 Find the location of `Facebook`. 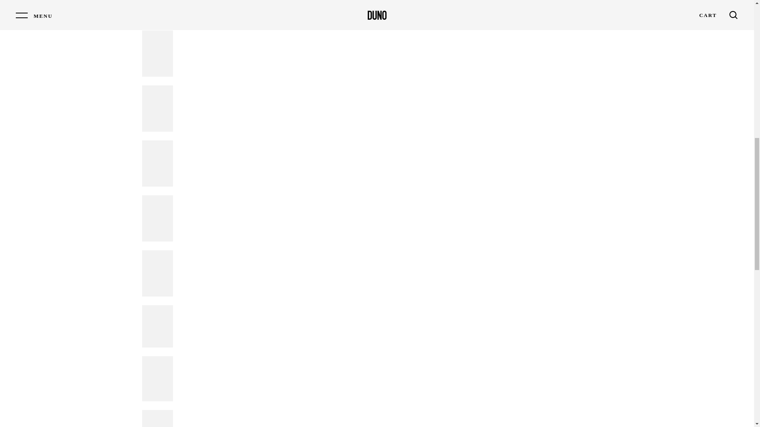

Facebook is located at coordinates (476, 5).